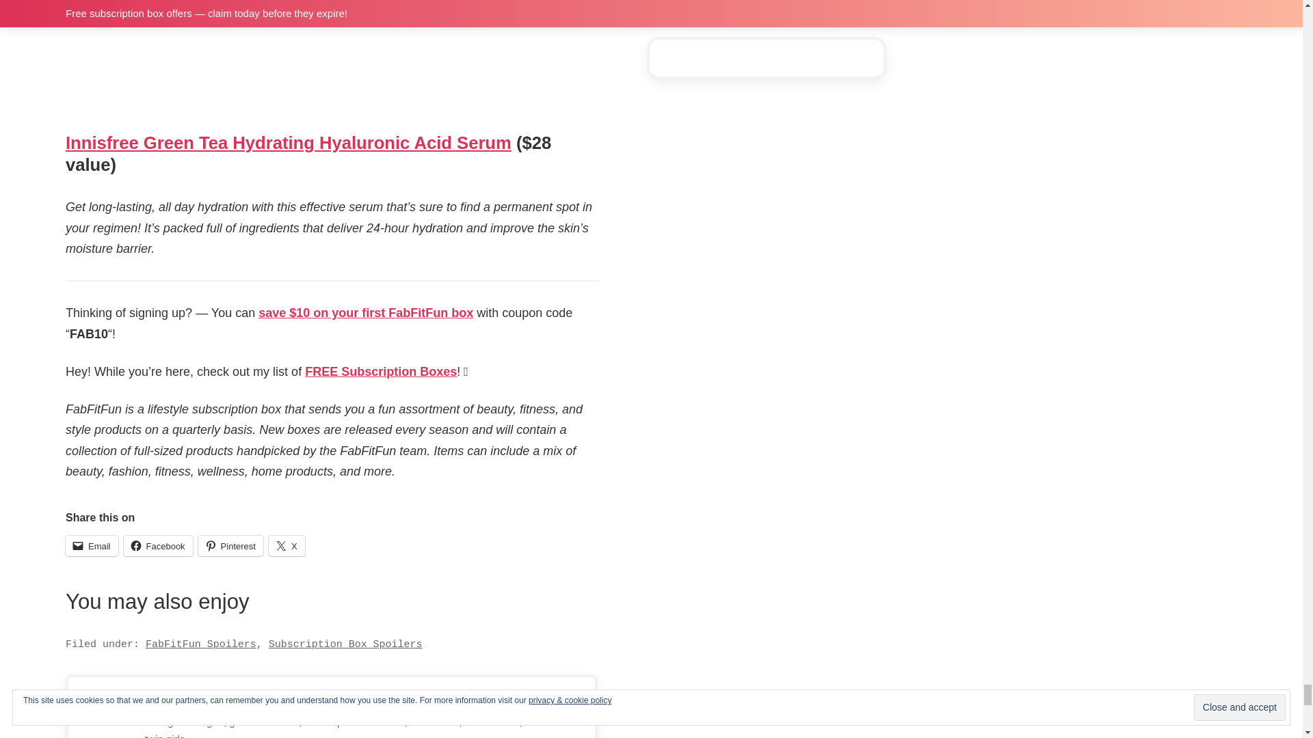 The width and height of the screenshot is (1313, 738). Describe the element at coordinates (158, 546) in the screenshot. I see `Click to share on Facebook` at that location.